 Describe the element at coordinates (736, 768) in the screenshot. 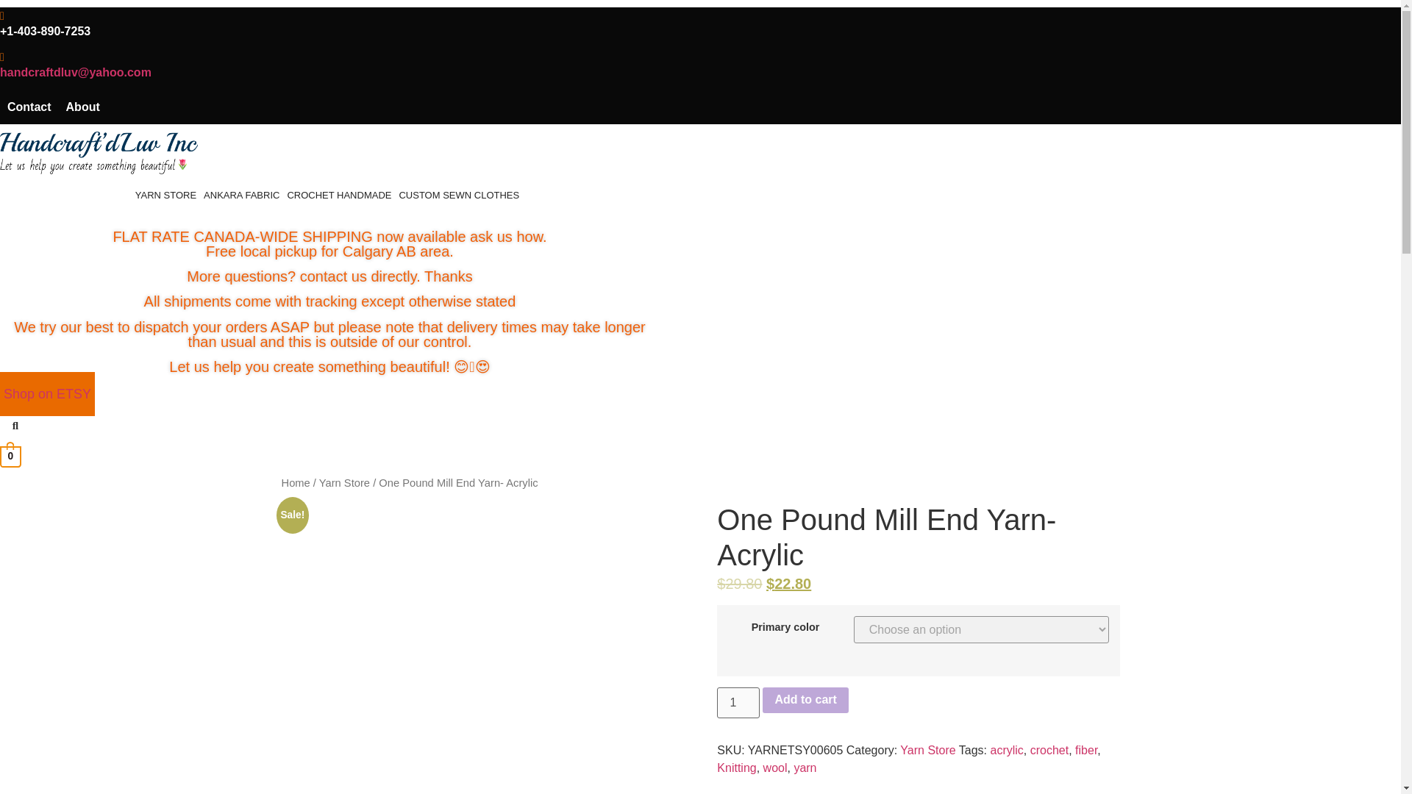

I see `Knitting` at that location.